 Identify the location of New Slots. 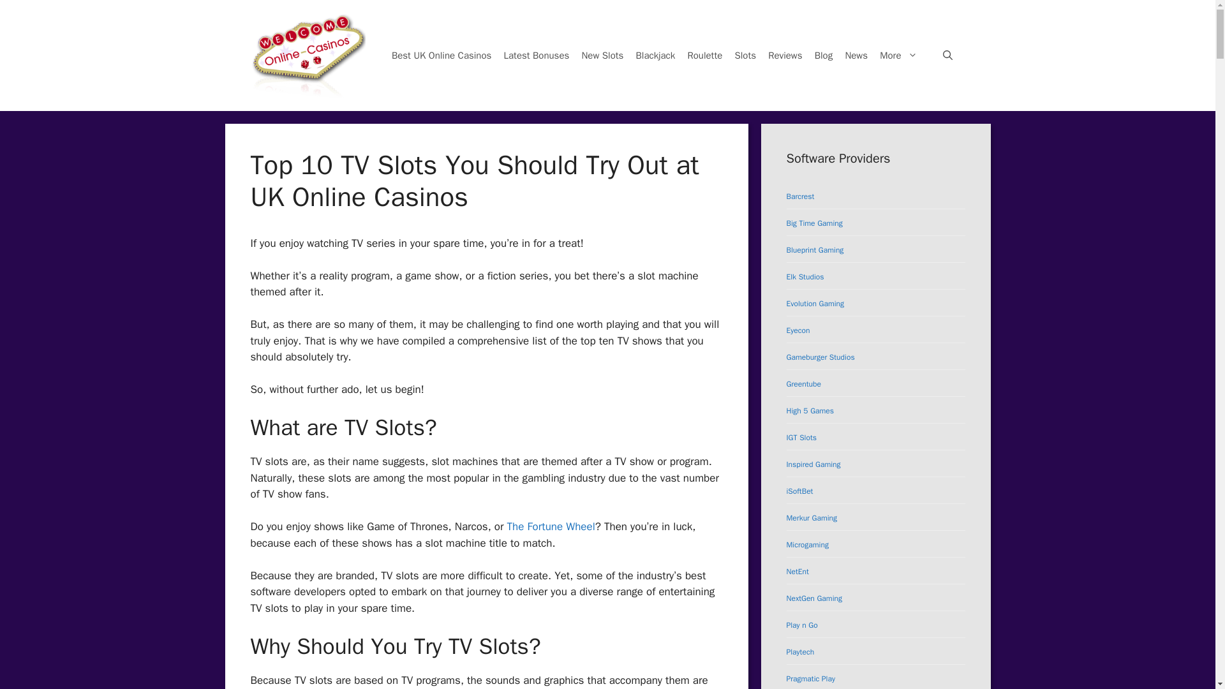
(602, 55).